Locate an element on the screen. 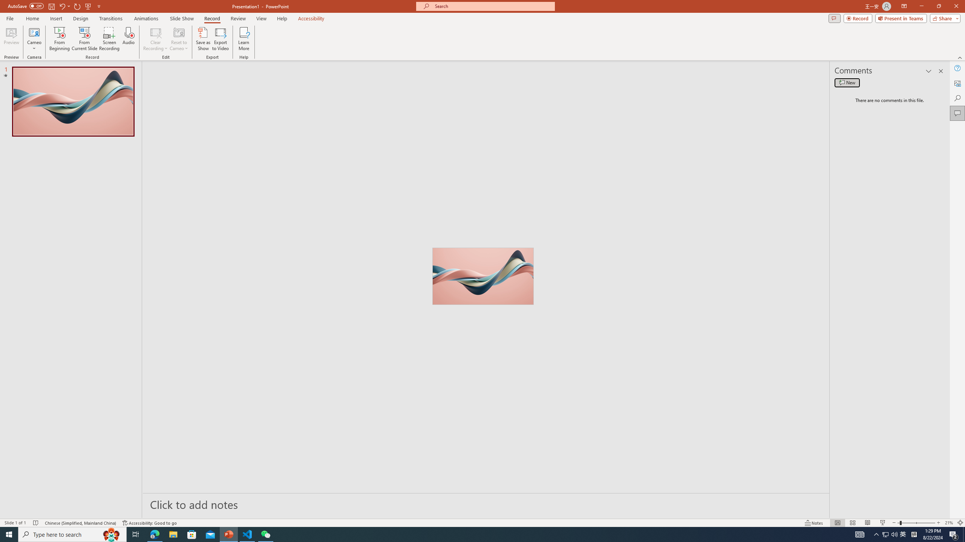 Image resolution: width=965 pixels, height=542 pixels. Export to Video is located at coordinates (220, 39).